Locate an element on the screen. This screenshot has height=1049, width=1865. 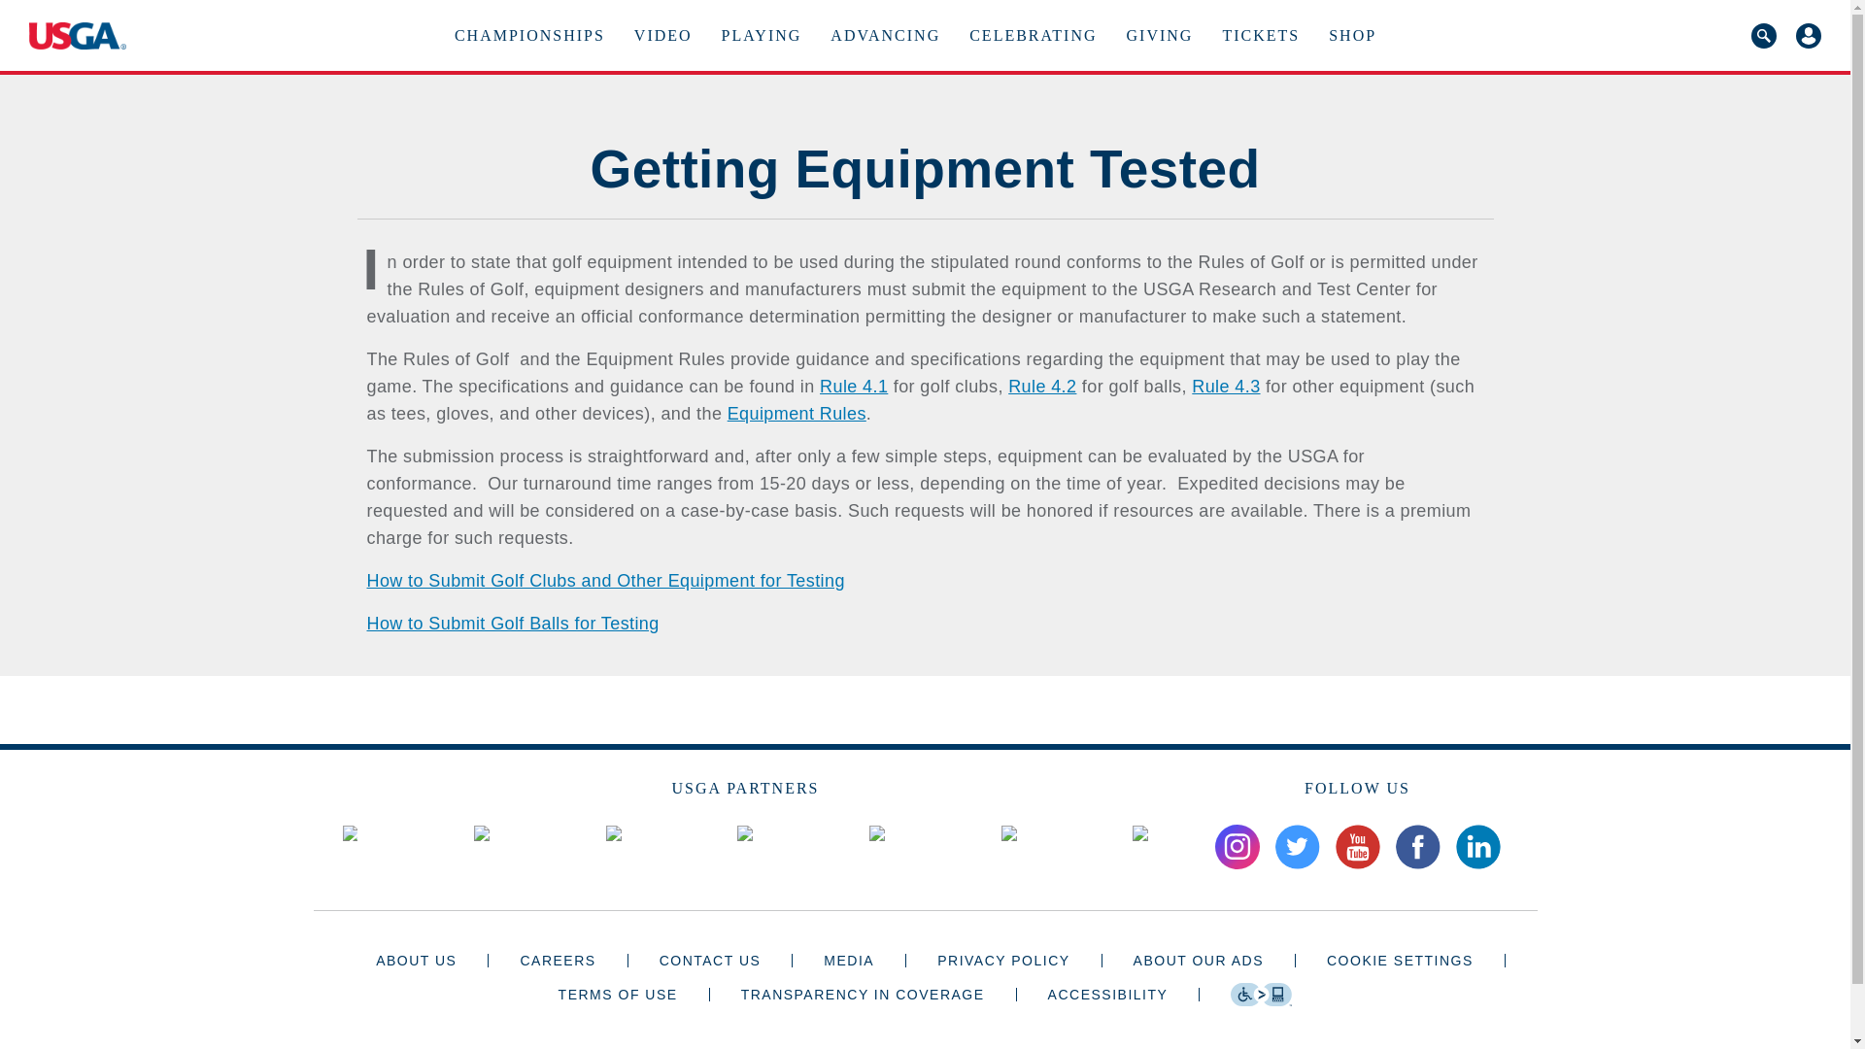
American Express is located at coordinates (481, 833).